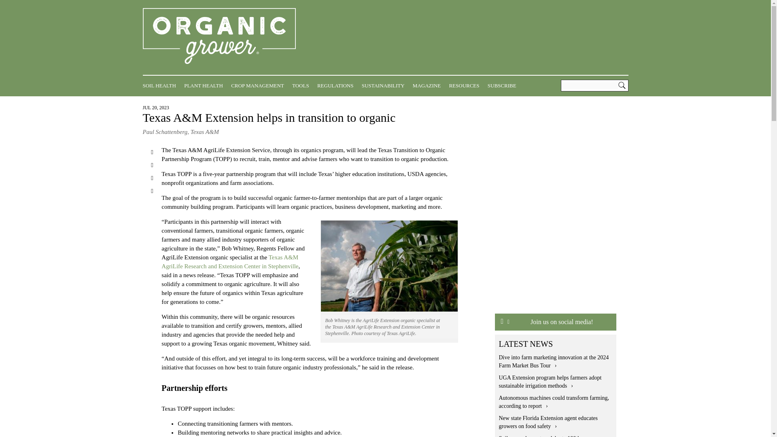 The height and width of the screenshot is (437, 777). Describe the element at coordinates (504, 85) in the screenshot. I see `SUBSCRIBE` at that location.